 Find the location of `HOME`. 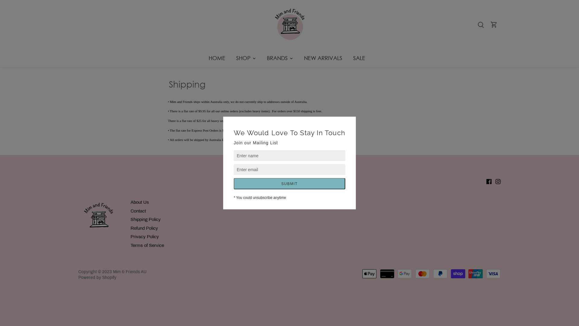

HOME is located at coordinates (220, 58).